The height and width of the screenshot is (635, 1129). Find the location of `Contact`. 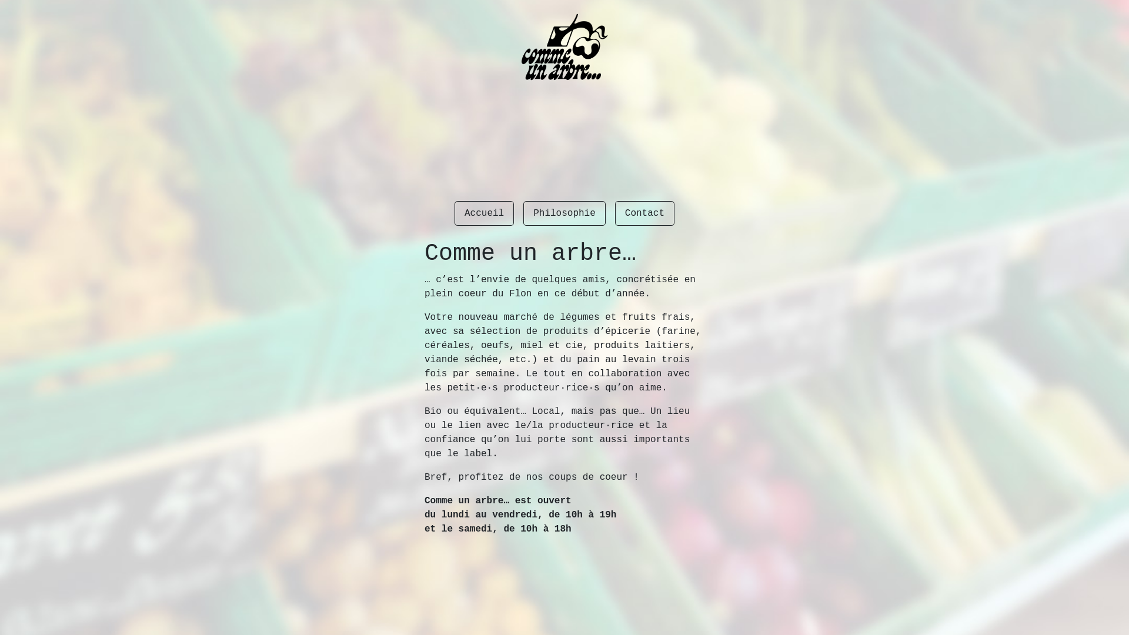

Contact is located at coordinates (644, 213).